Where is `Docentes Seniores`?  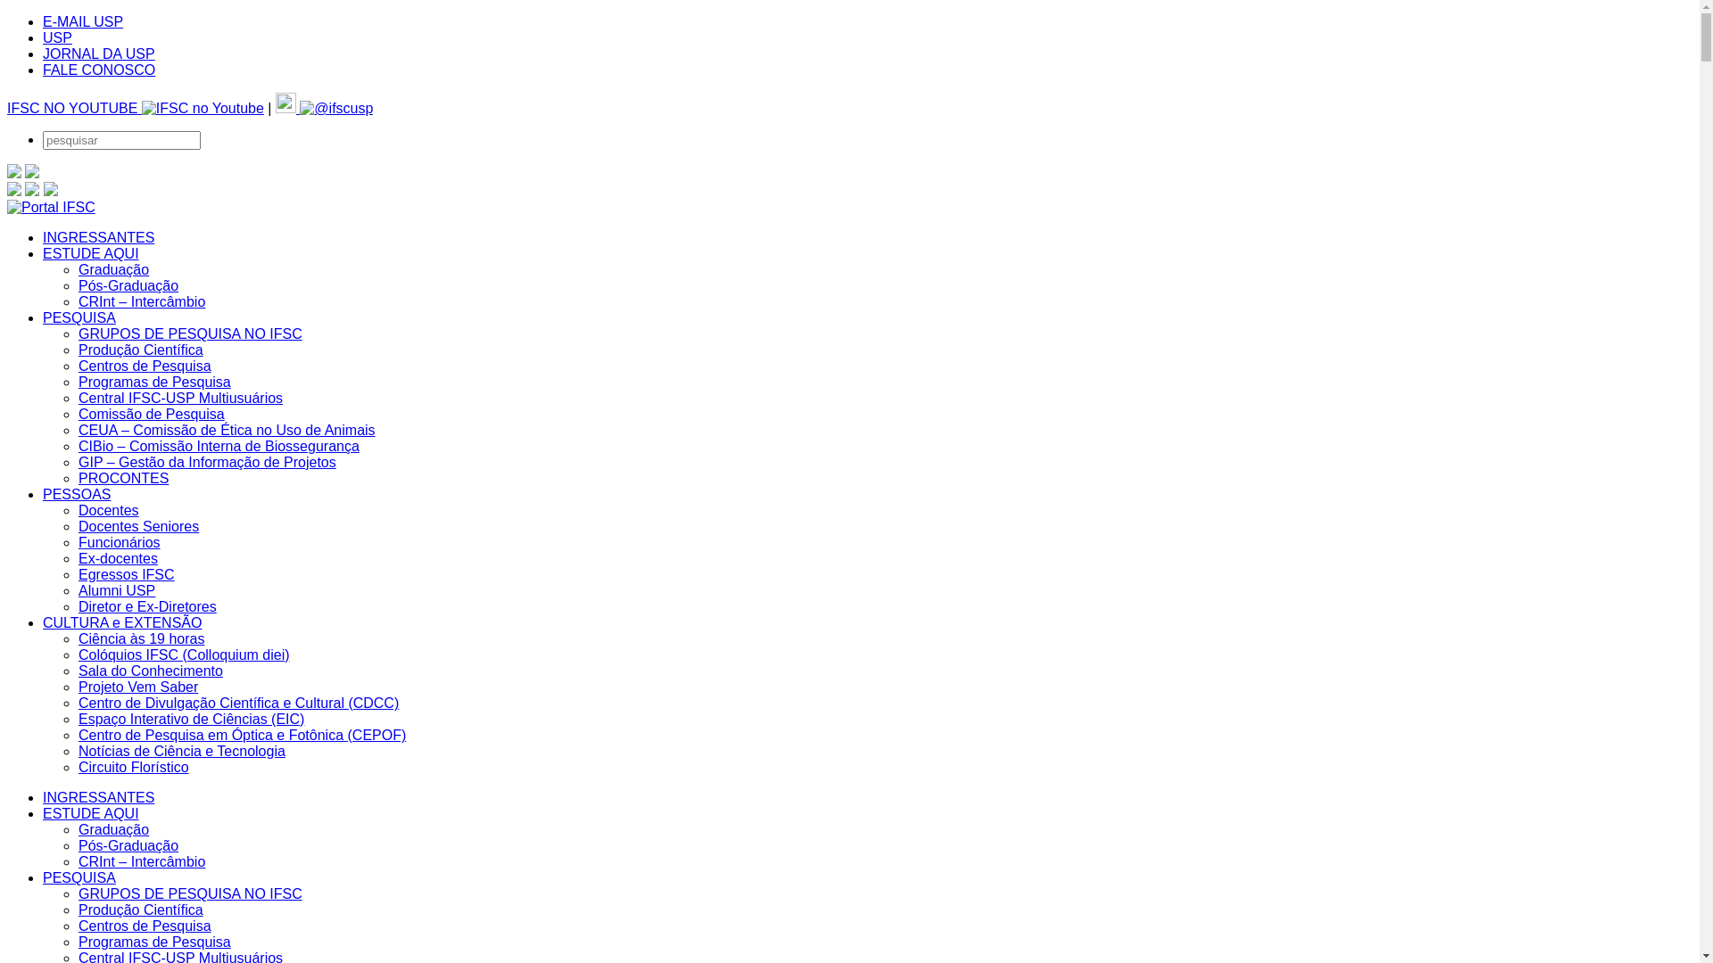
Docentes Seniores is located at coordinates (139, 526).